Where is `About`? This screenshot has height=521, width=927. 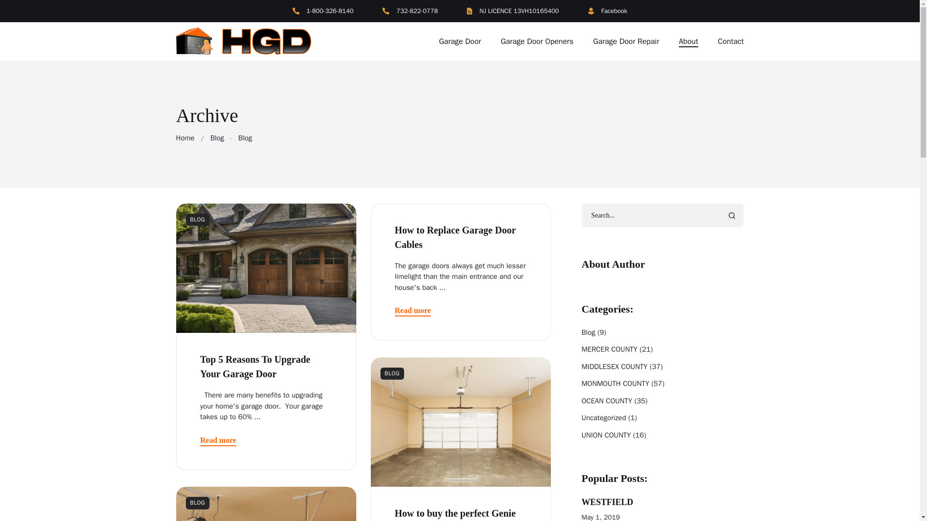 About is located at coordinates (688, 41).